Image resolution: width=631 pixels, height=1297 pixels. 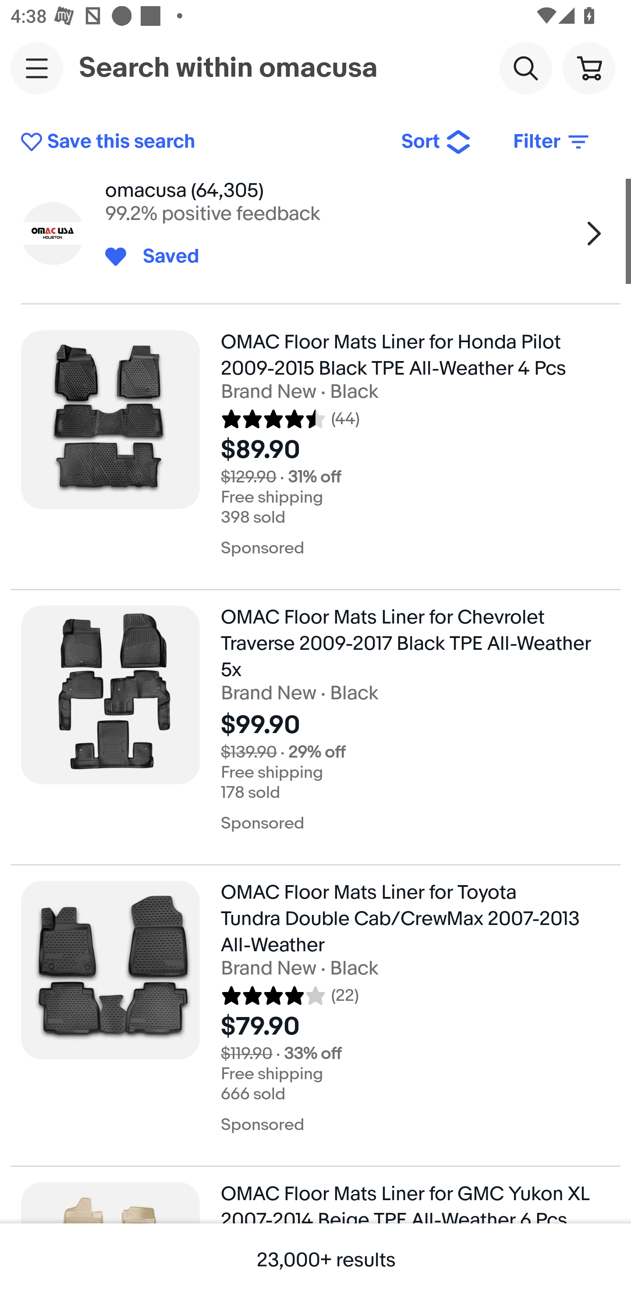 What do you see at coordinates (163, 257) in the screenshot?
I see `Saved` at bounding box center [163, 257].